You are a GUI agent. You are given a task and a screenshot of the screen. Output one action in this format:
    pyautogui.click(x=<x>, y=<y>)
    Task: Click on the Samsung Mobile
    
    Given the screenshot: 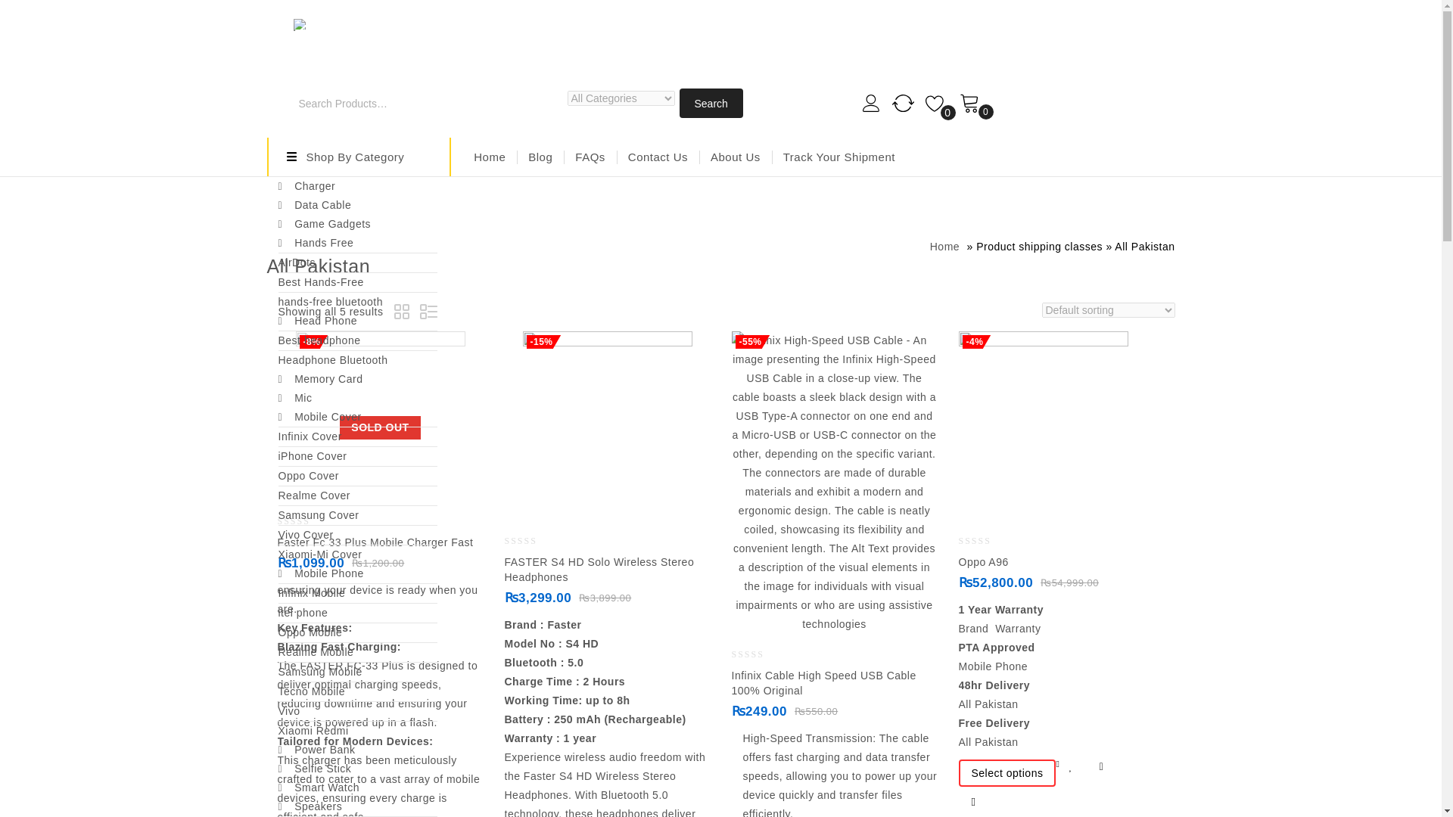 What is the action you would take?
    pyautogui.click(x=357, y=672)
    